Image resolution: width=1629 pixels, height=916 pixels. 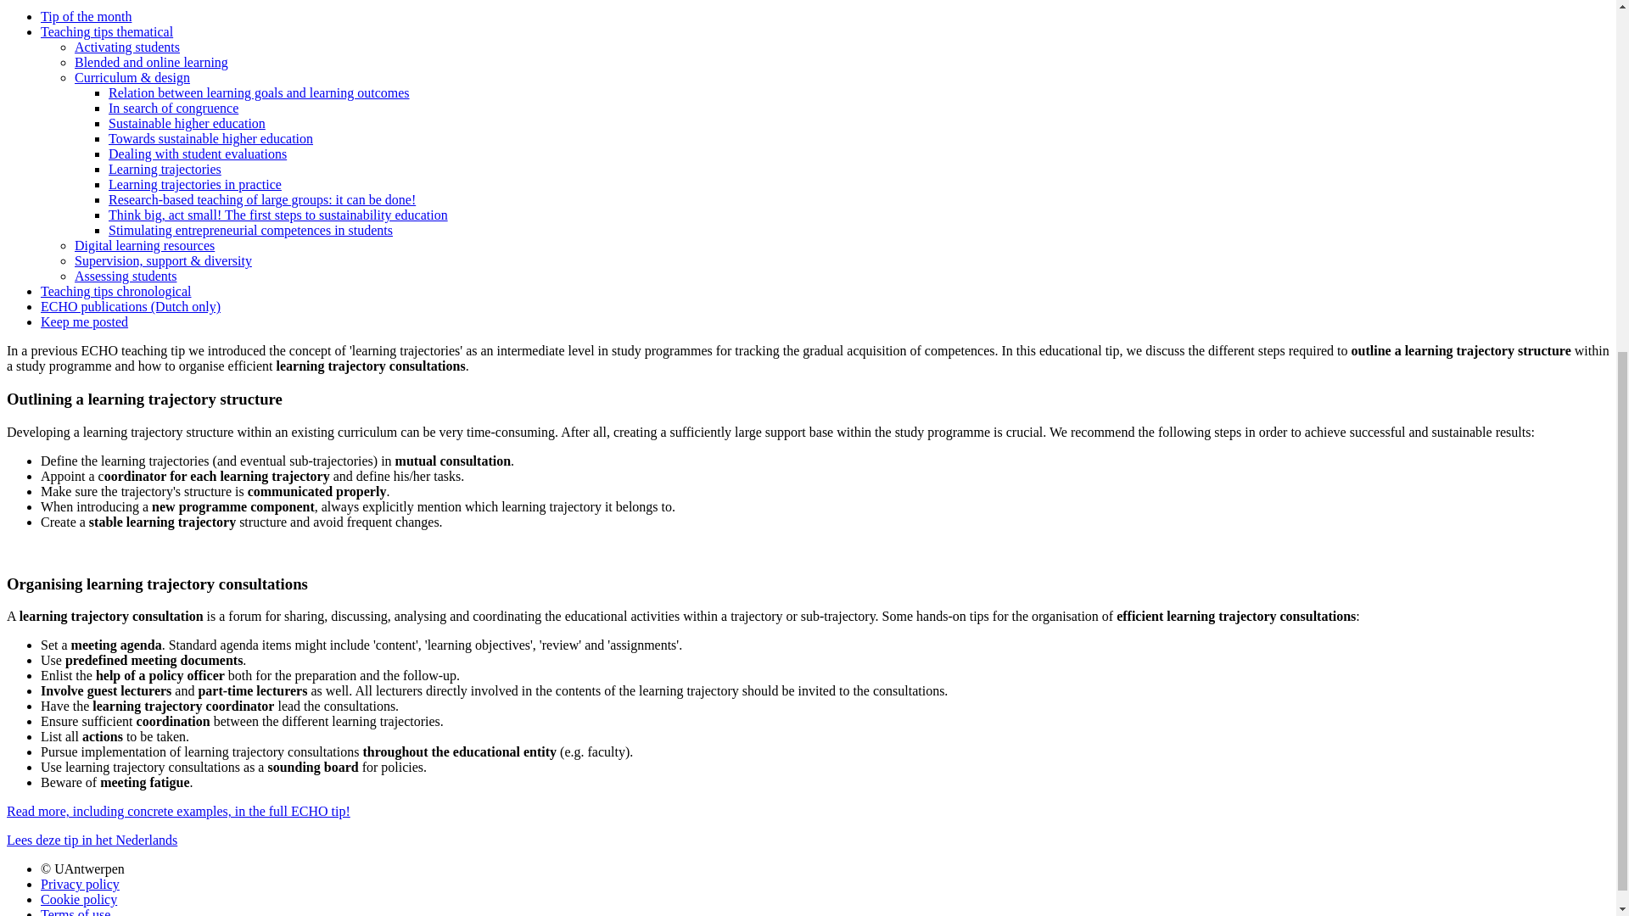 What do you see at coordinates (144, 245) in the screenshot?
I see `Digital learning resources` at bounding box center [144, 245].